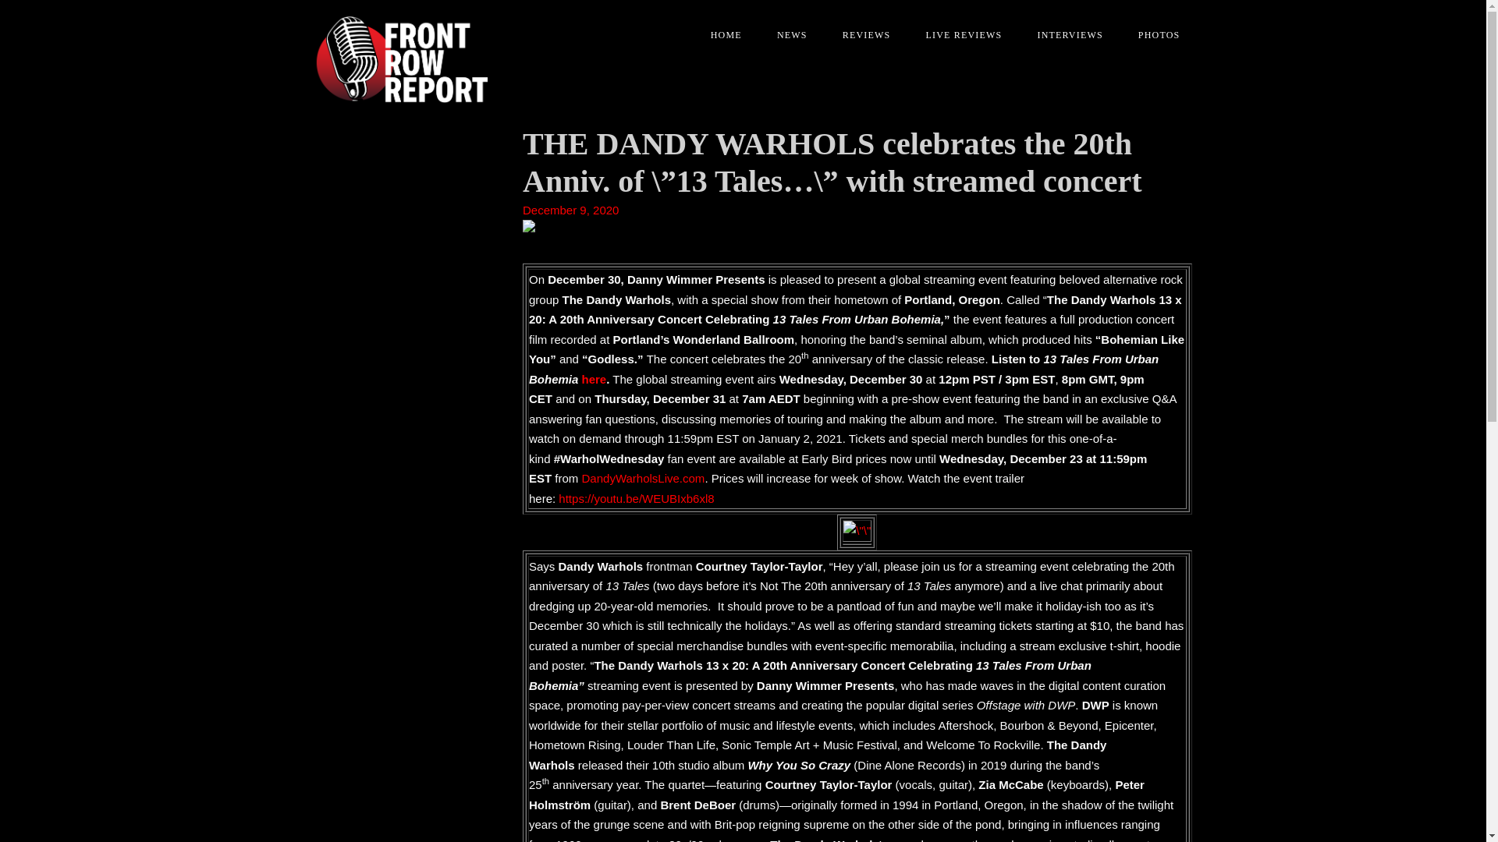 This screenshot has height=842, width=1498. I want to click on PHOTOS, so click(1153, 35).